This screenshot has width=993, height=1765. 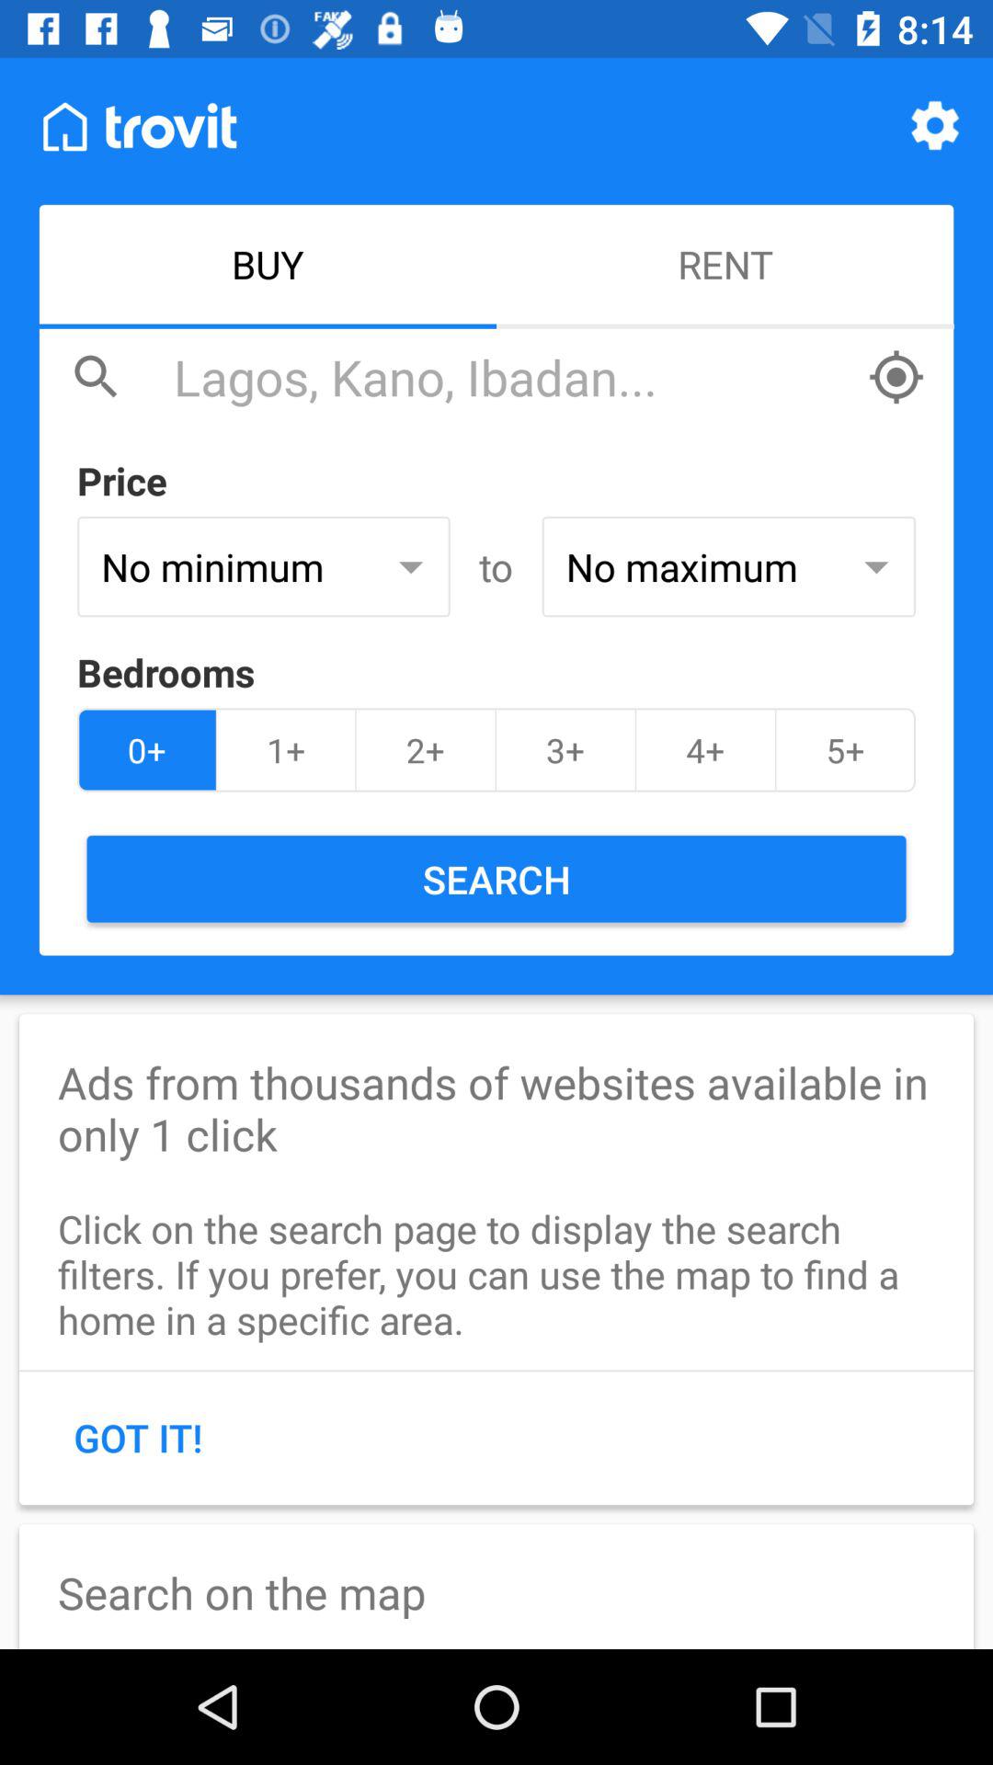 What do you see at coordinates (934, 125) in the screenshot?
I see `press item above rent` at bounding box center [934, 125].